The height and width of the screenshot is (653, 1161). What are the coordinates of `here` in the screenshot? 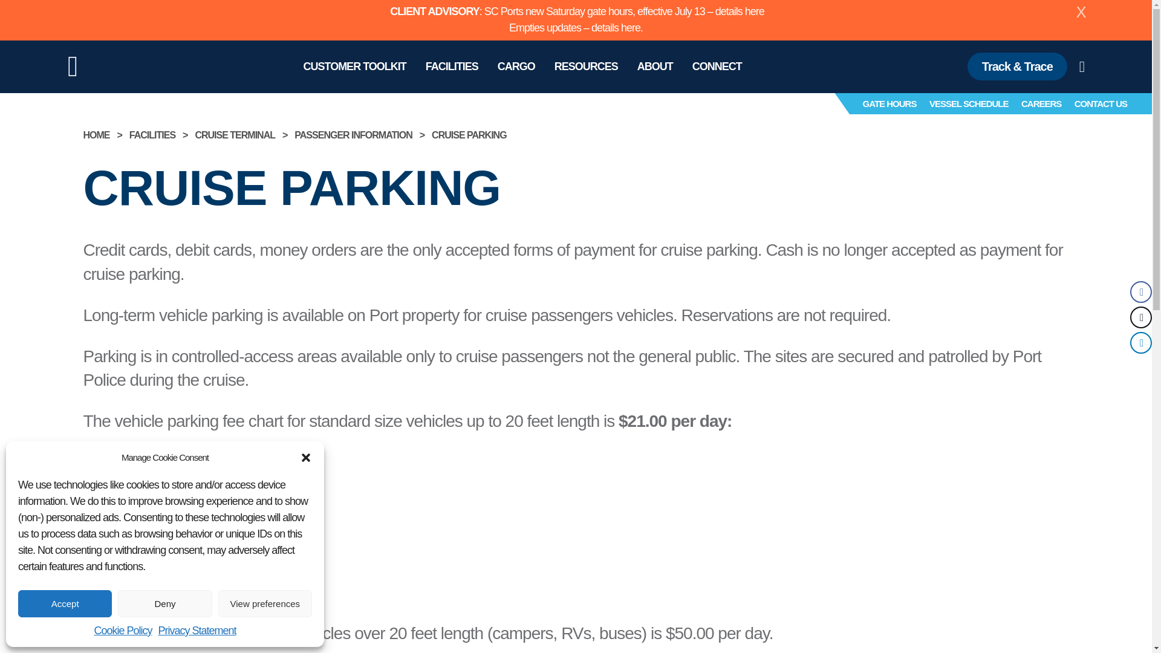 It's located at (631, 28).